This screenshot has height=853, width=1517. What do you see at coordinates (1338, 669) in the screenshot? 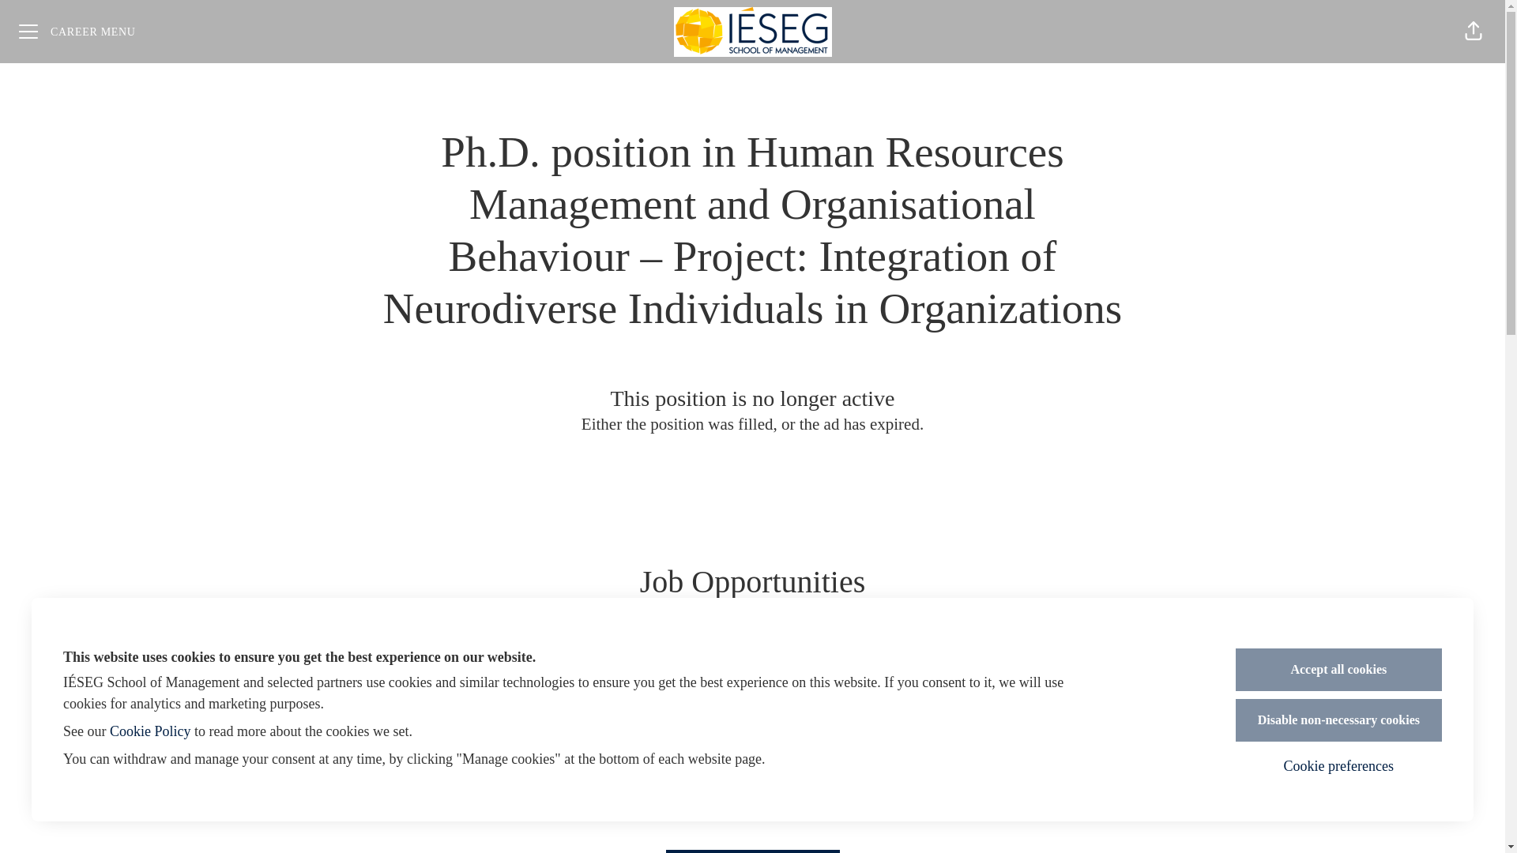
I see `Accept all cookies` at bounding box center [1338, 669].